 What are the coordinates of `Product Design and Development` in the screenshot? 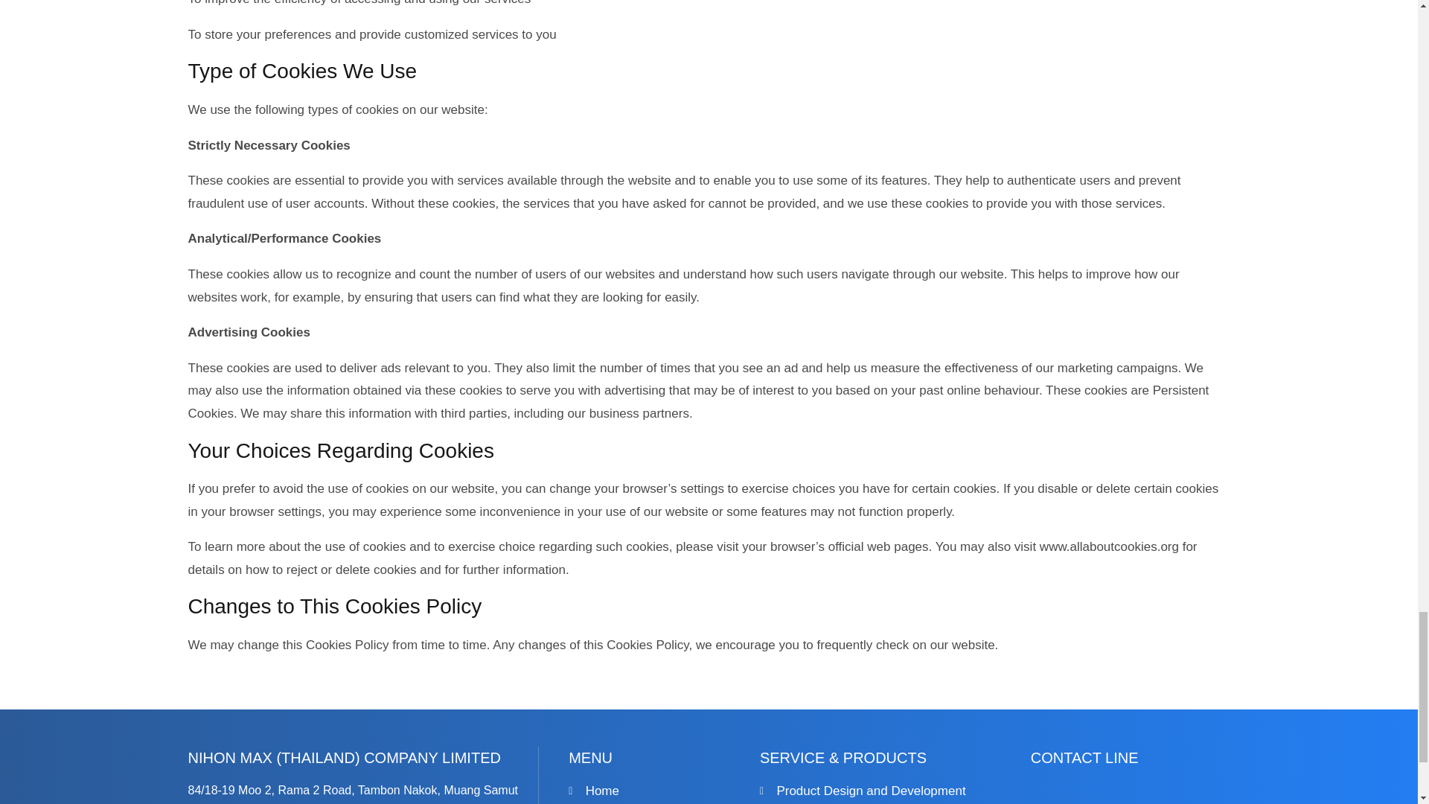 It's located at (878, 791).